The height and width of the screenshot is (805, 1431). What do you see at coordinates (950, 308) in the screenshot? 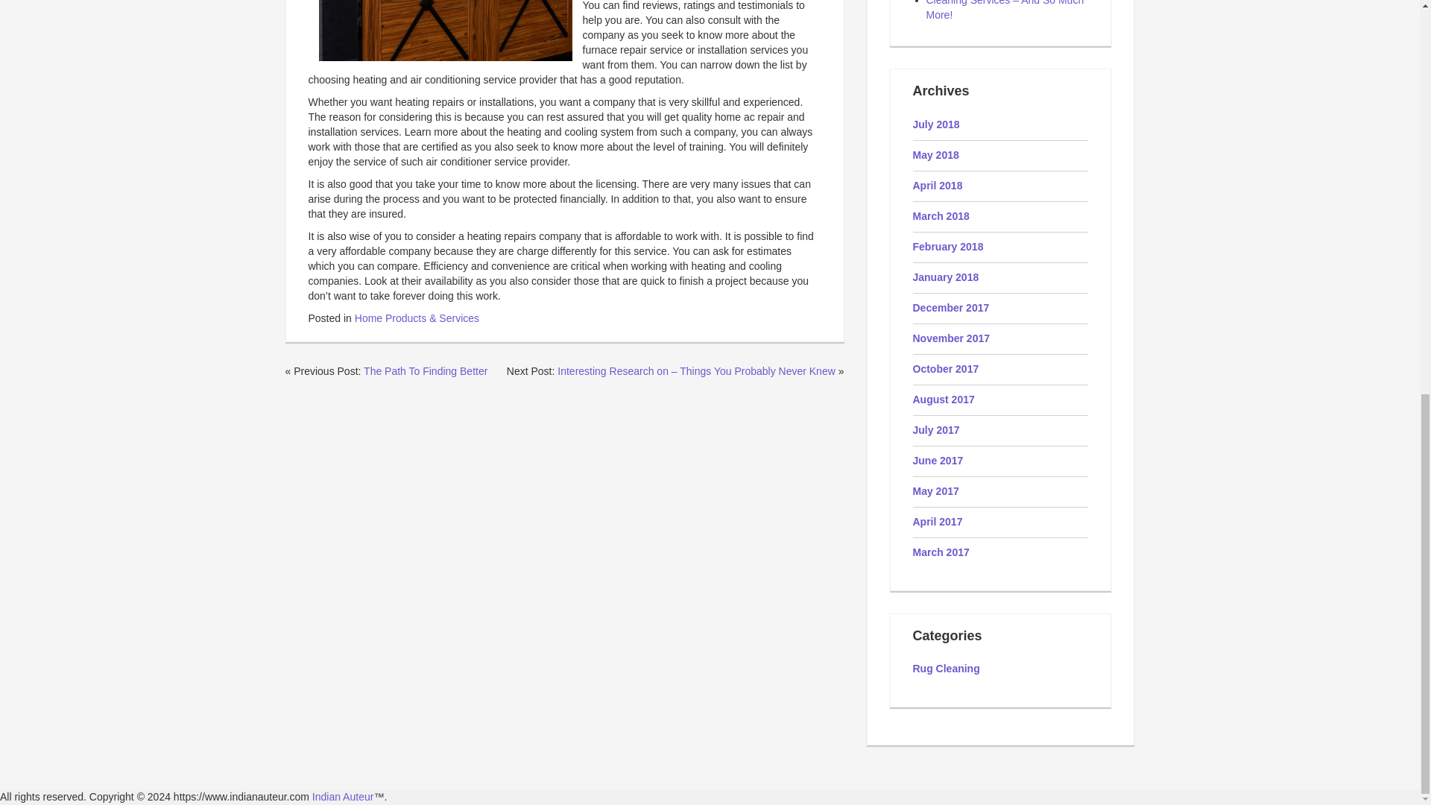
I see `December 2017` at bounding box center [950, 308].